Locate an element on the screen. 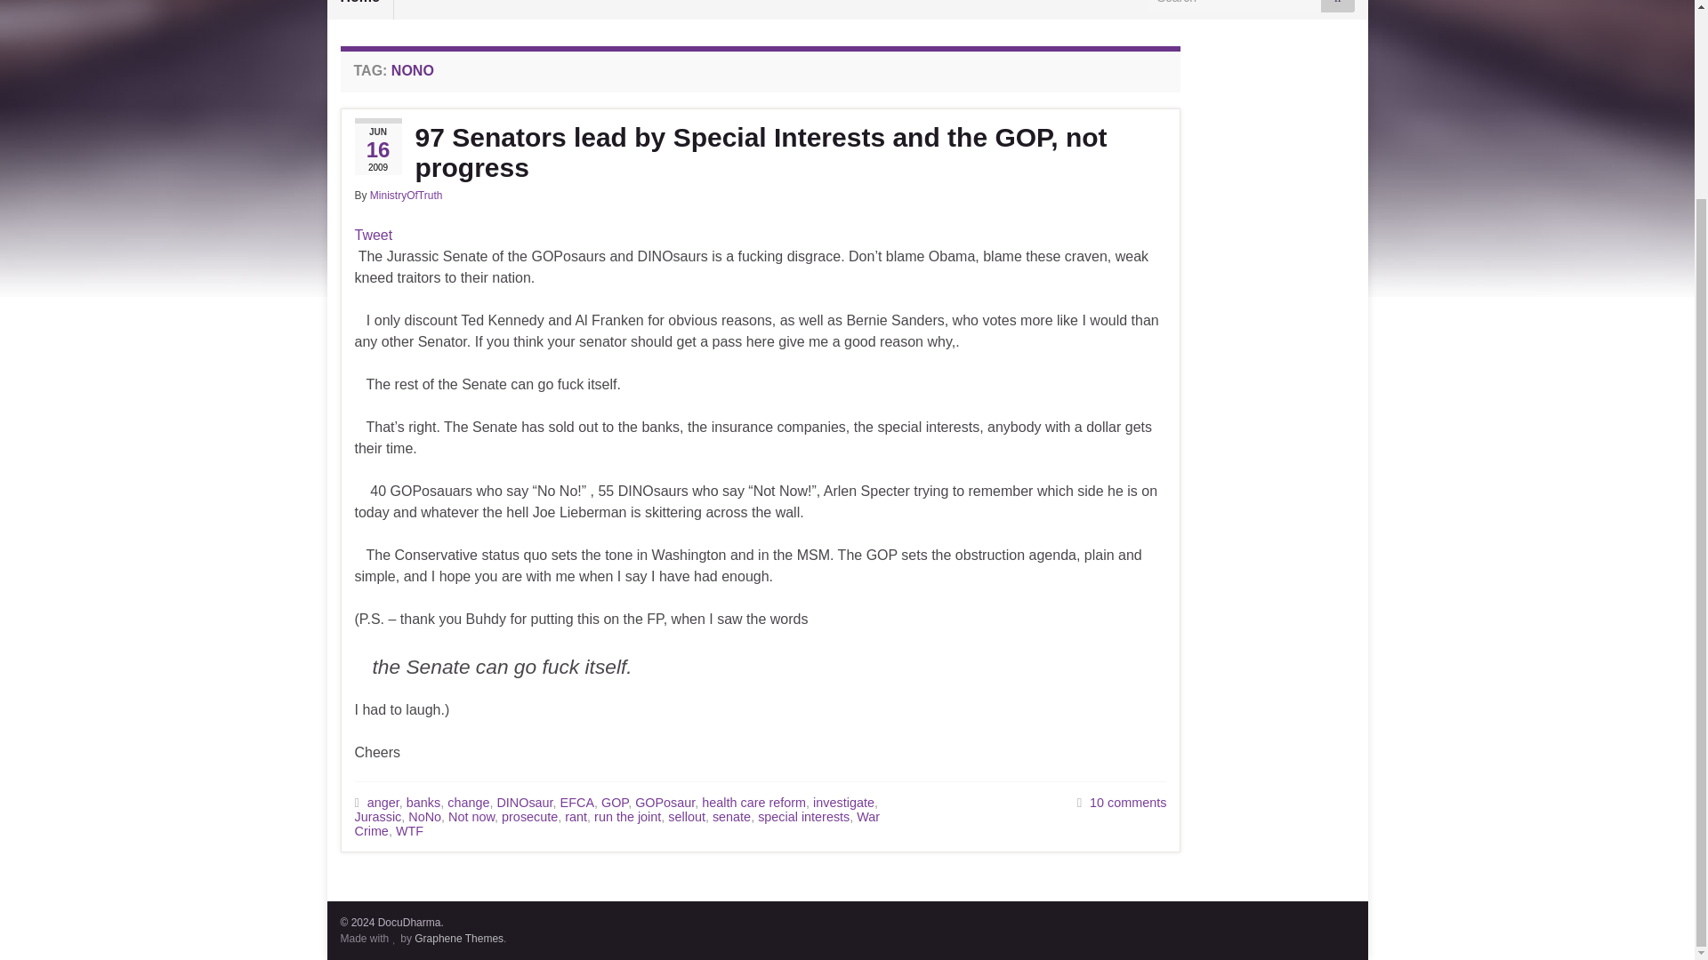 The image size is (1708, 960). 10 comments is located at coordinates (1128, 803).